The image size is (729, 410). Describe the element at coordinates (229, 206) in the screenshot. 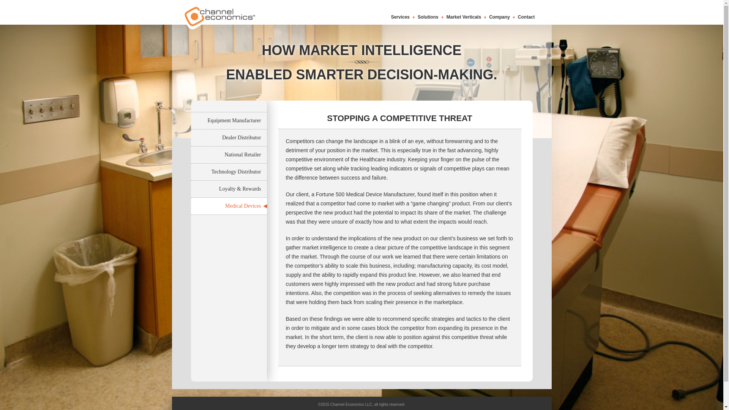

I see `Medical Devices` at that location.